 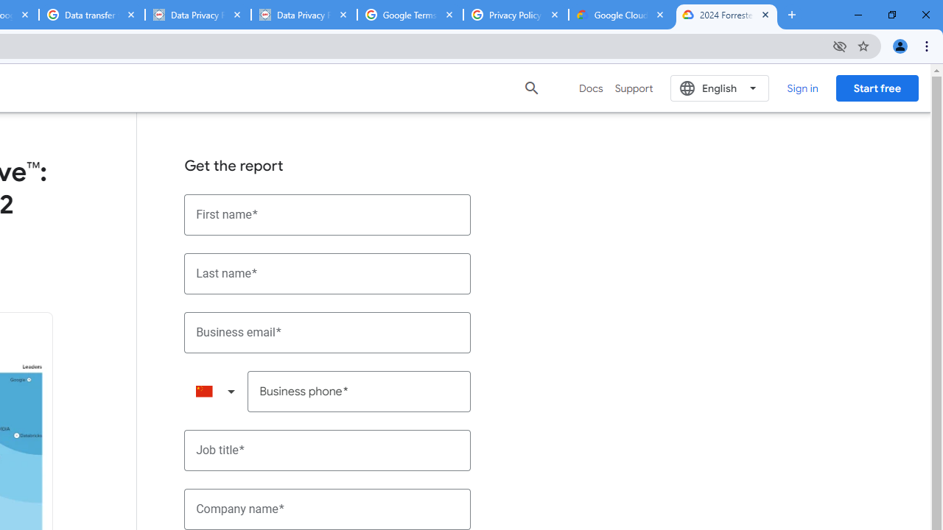 What do you see at coordinates (328, 451) in the screenshot?
I see `Job title*` at bounding box center [328, 451].